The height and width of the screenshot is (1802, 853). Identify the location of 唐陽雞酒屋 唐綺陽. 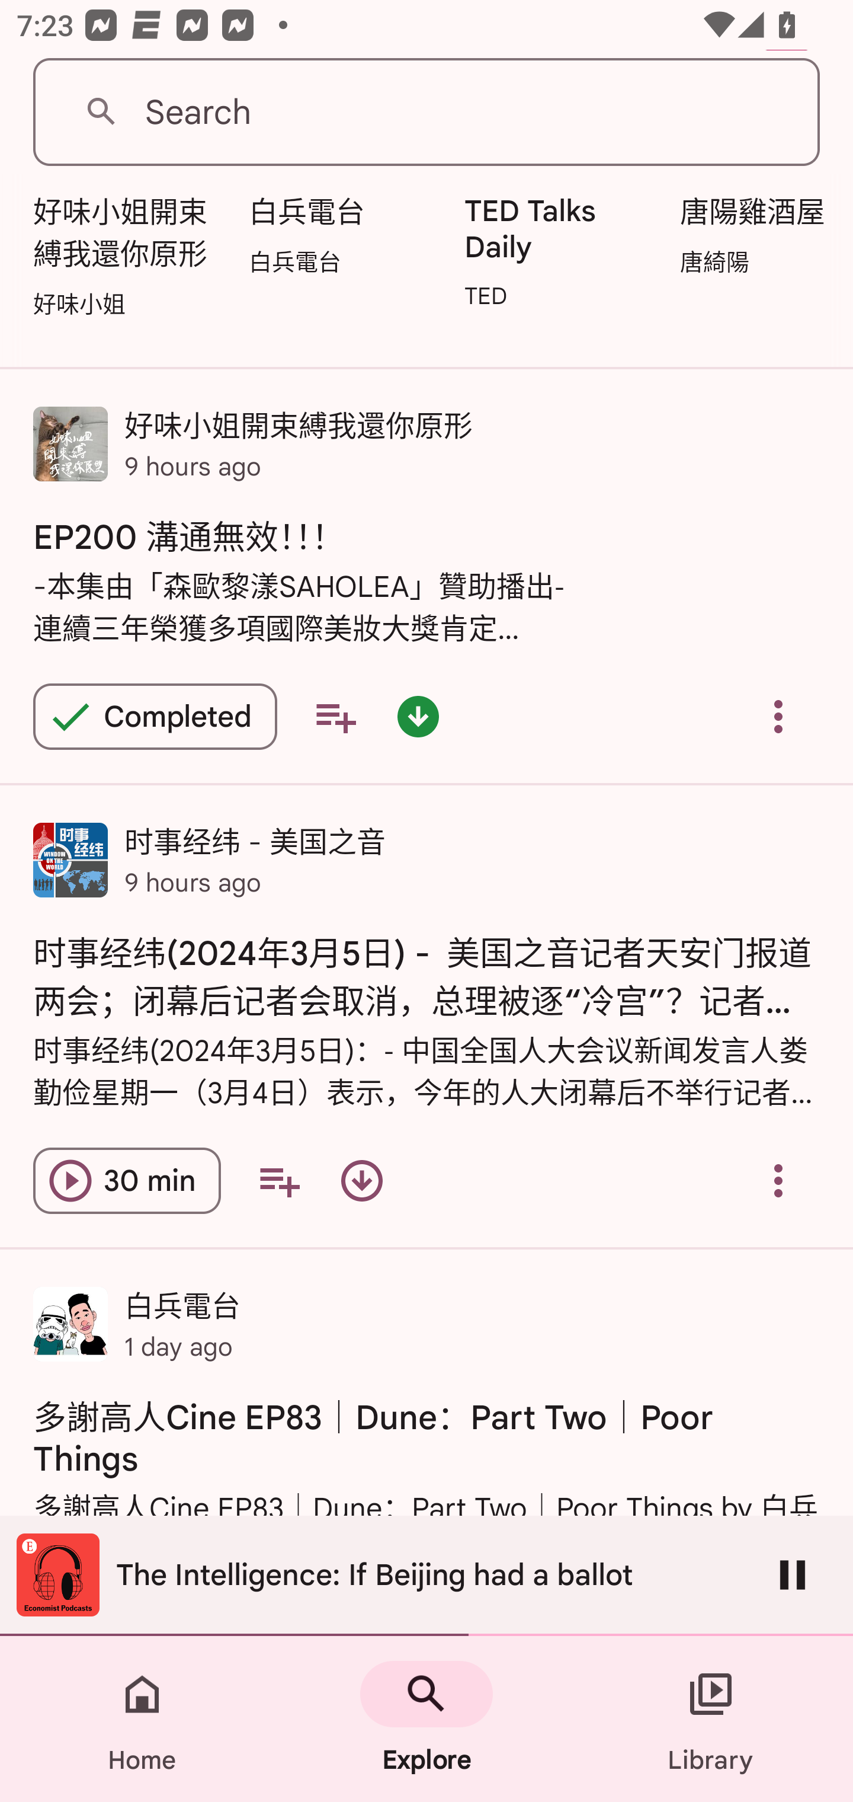
(761, 233).